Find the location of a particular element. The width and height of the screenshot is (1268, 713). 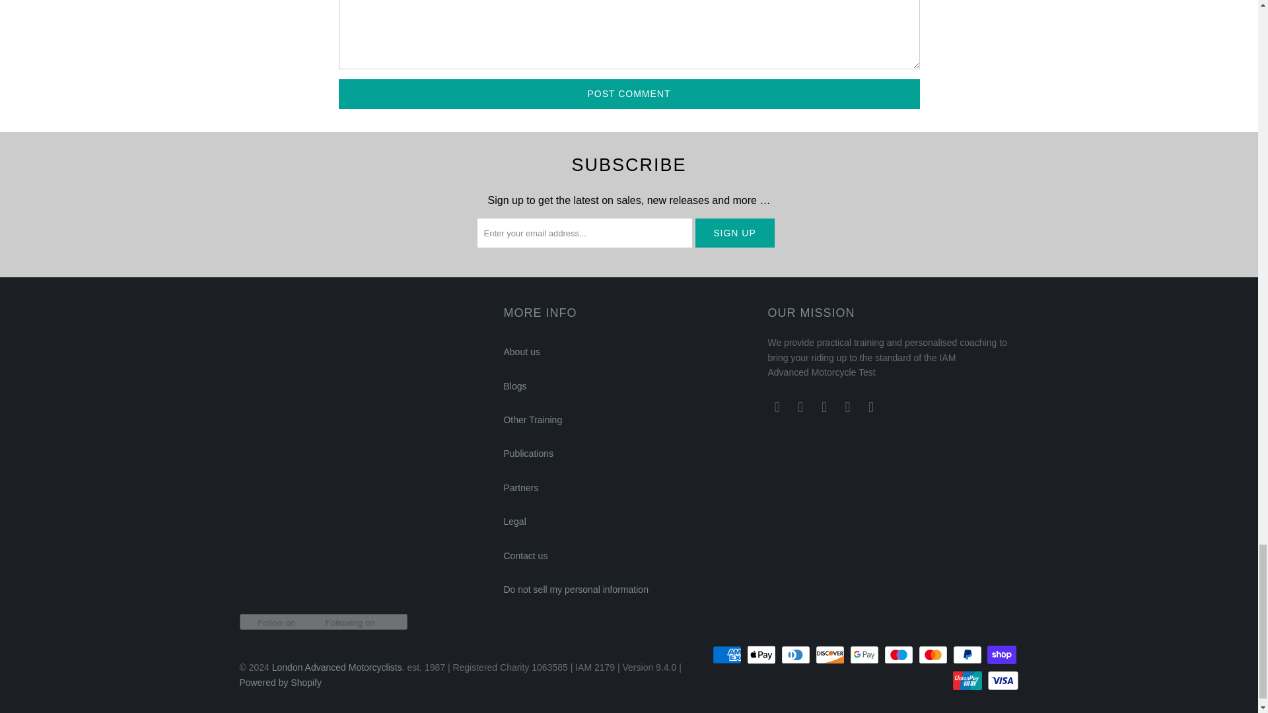

London Advanced Motorcyclists on Instagram is located at coordinates (848, 407).